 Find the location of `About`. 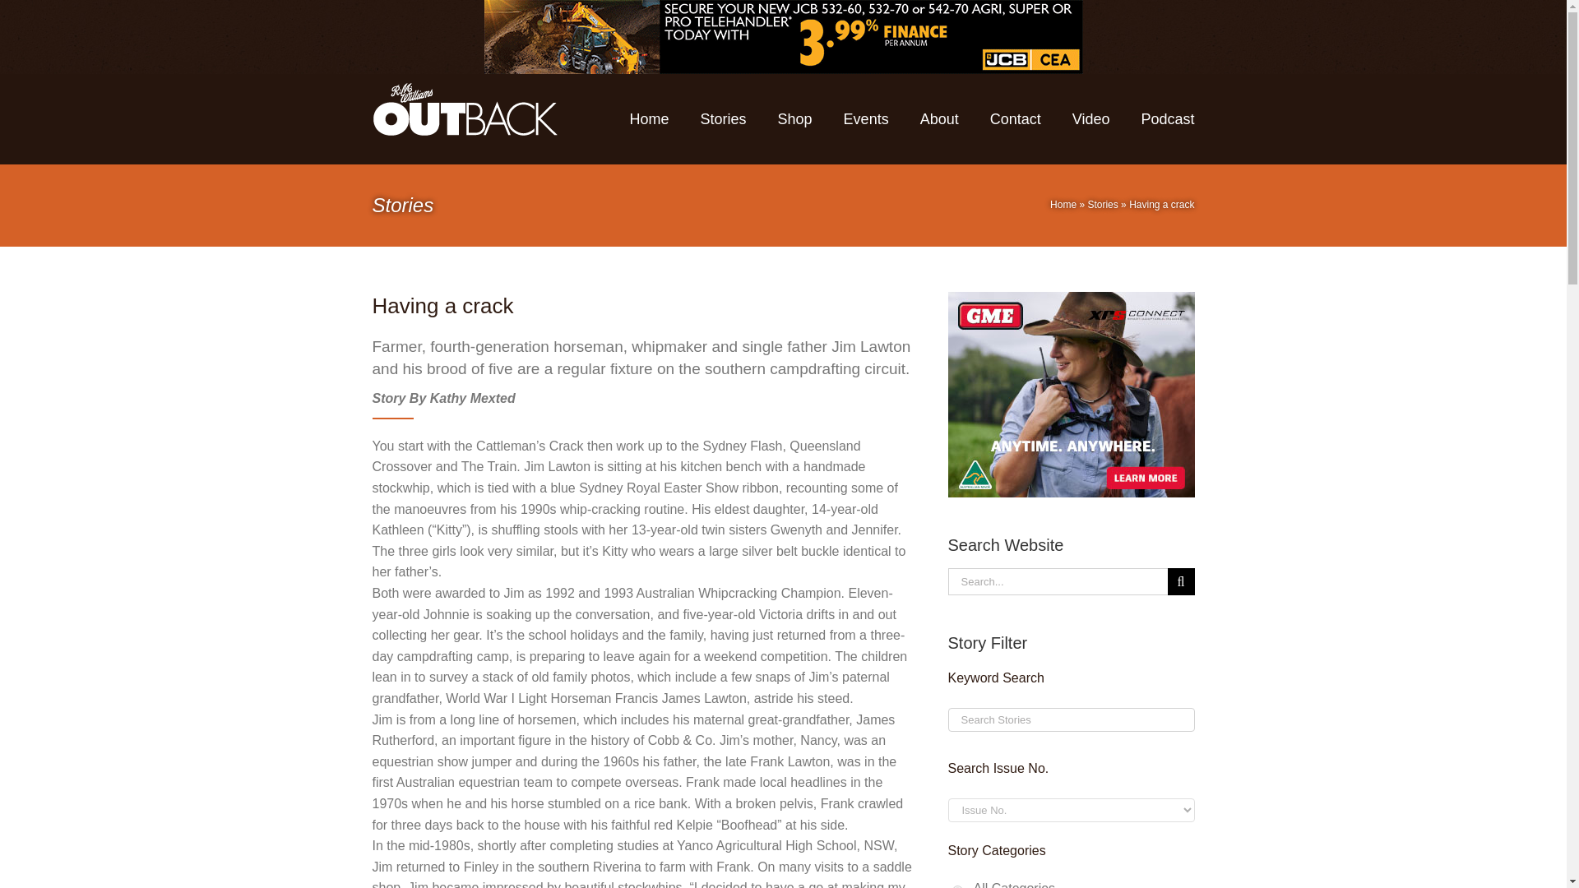

About is located at coordinates (939, 118).